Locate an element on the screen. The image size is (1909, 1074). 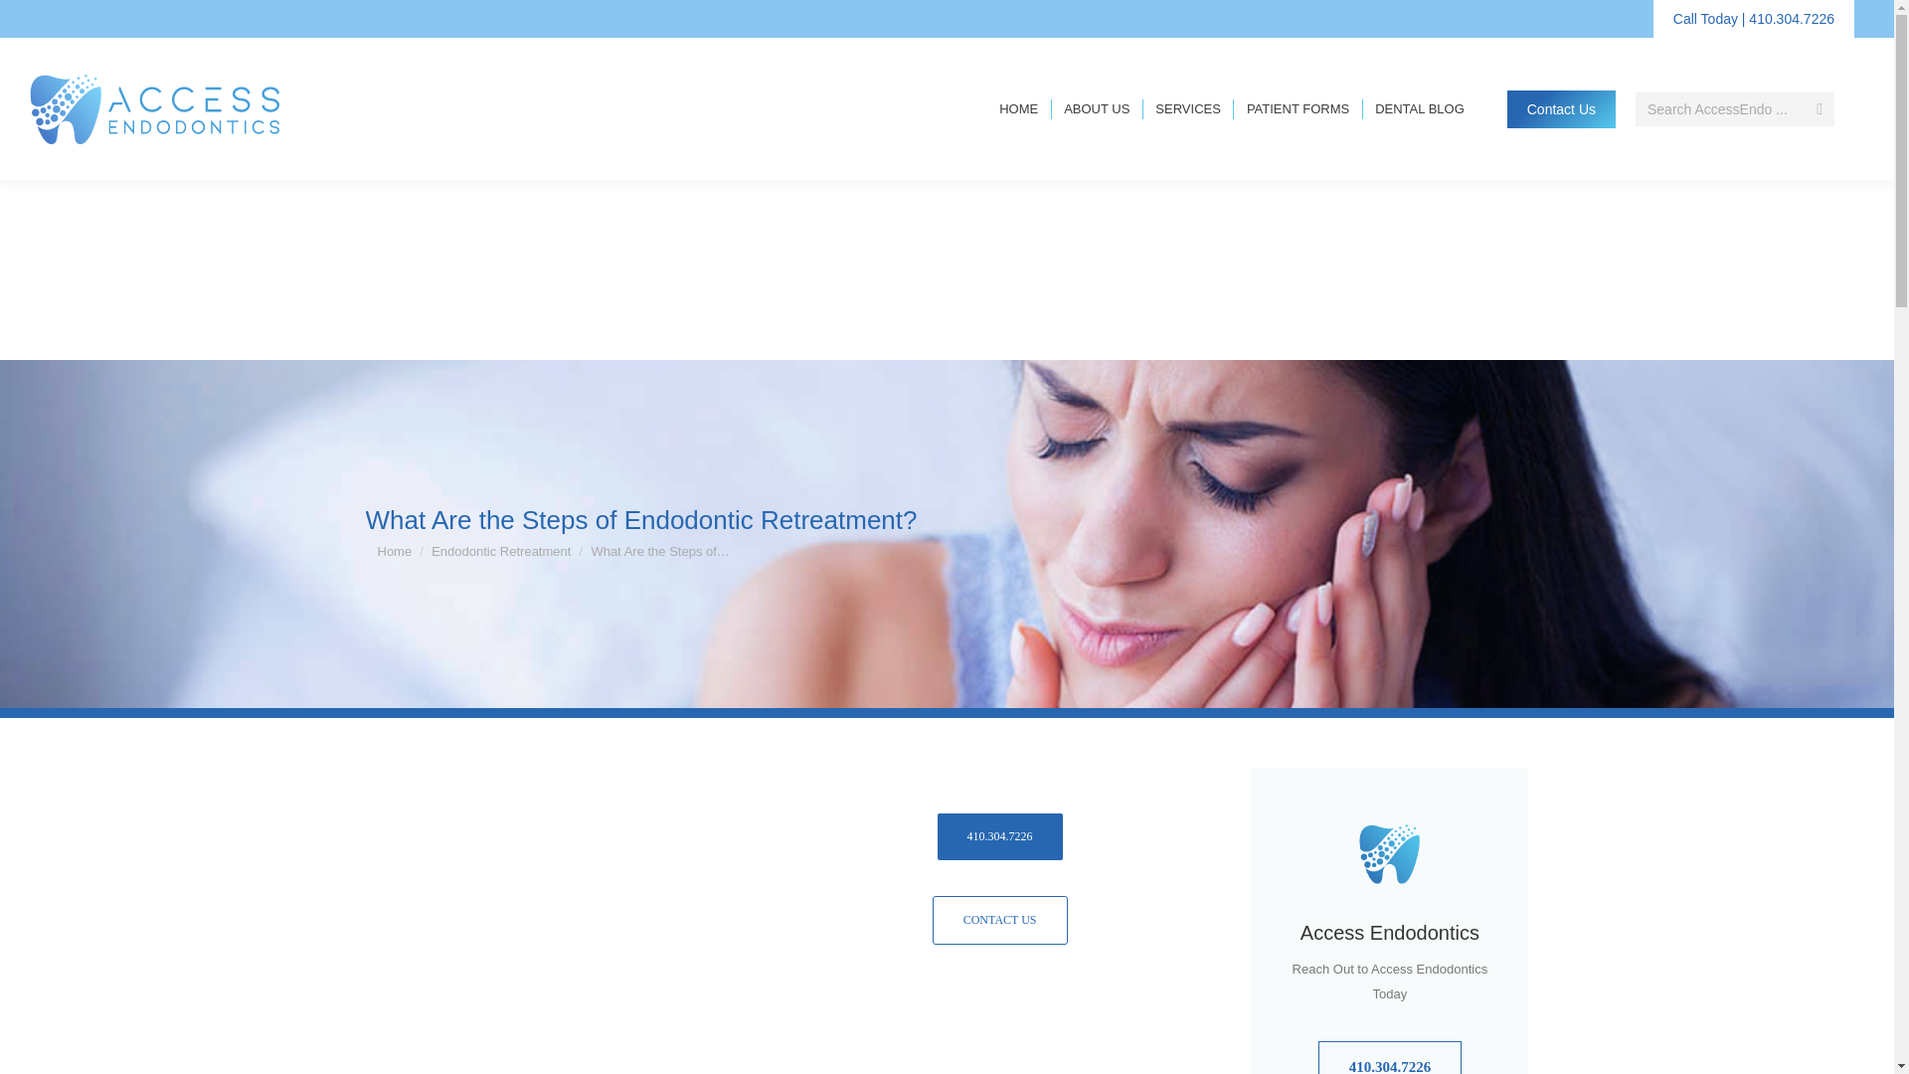
ABOUT US is located at coordinates (1096, 109).